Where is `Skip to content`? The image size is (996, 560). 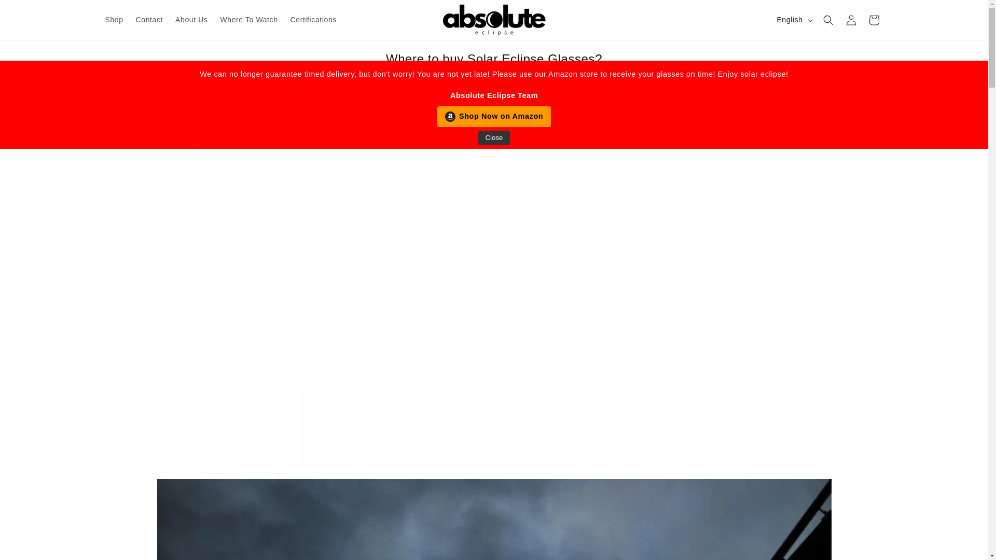 Skip to content is located at coordinates (31, 12).